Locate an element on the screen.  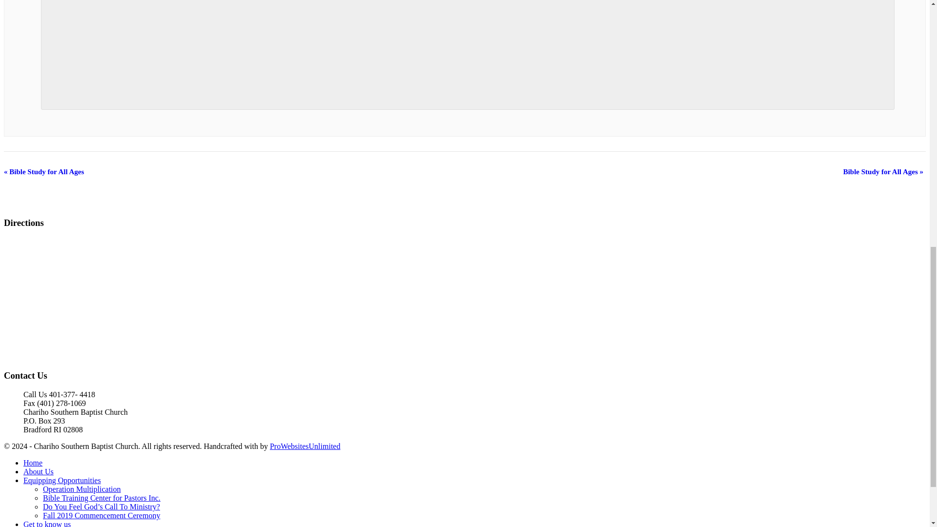
ProWebsitesUnlimited is located at coordinates (305, 446).